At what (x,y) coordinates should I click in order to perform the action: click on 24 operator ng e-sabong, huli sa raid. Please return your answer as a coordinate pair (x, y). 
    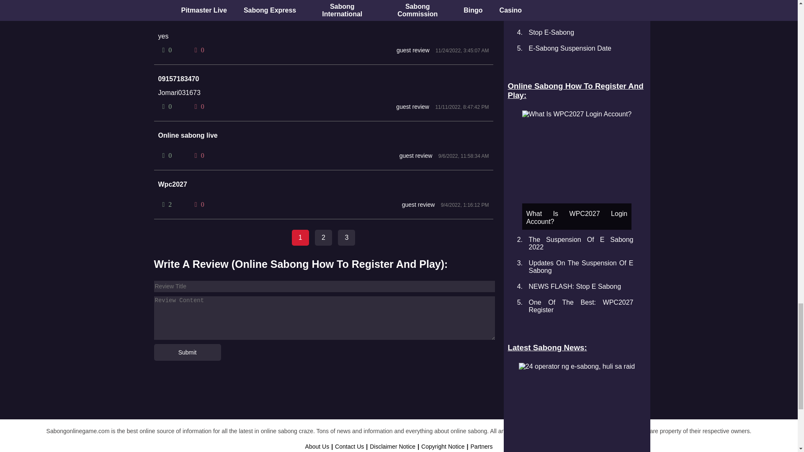
    Looking at the image, I should click on (577, 367).